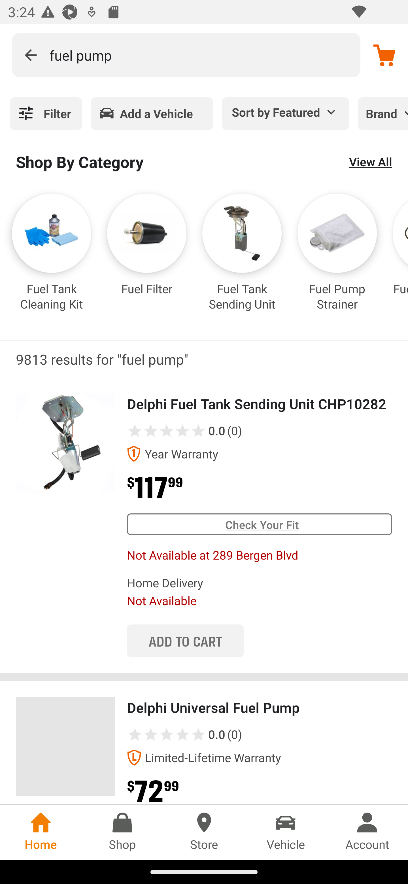 This screenshot has width=408, height=884. Describe the element at coordinates (152, 113) in the screenshot. I see ` Add a Vehicle` at that location.